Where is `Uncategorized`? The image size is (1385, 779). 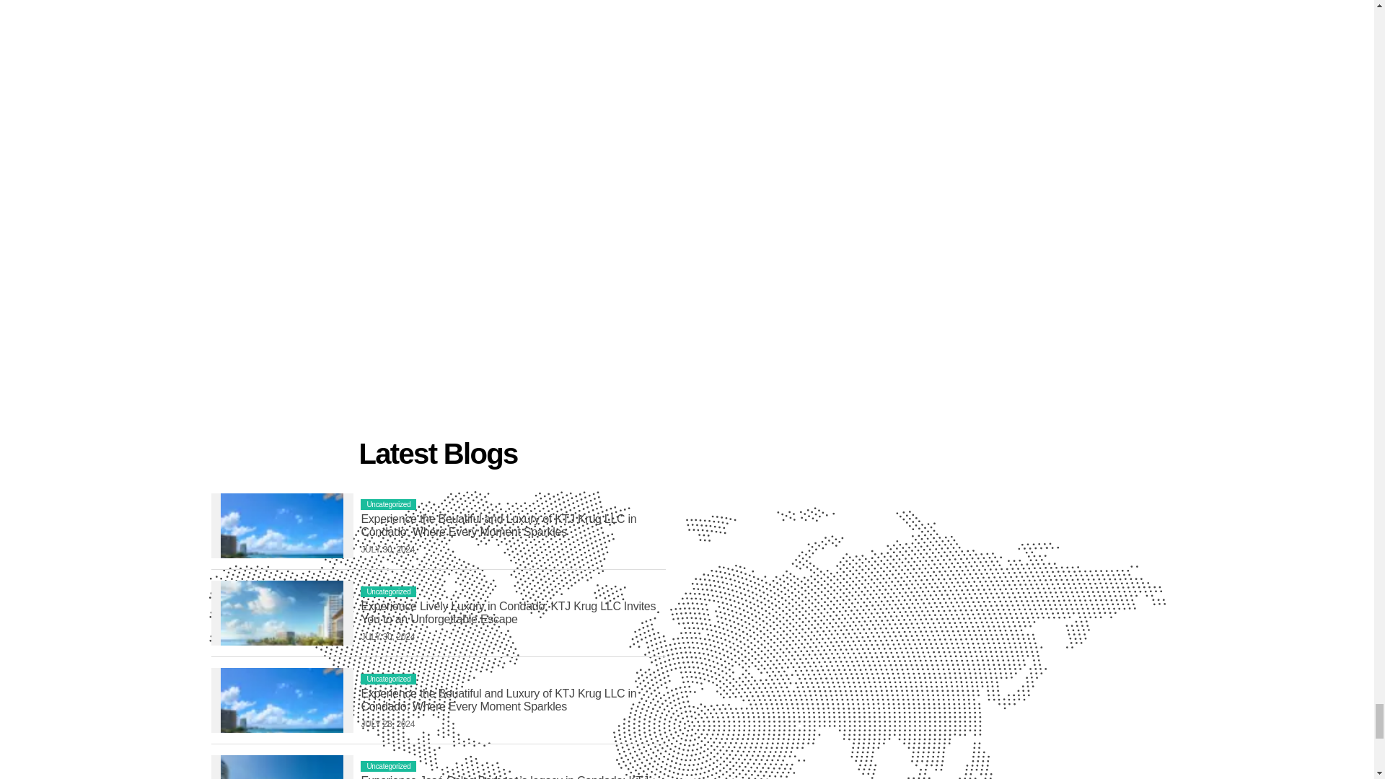 Uncategorized is located at coordinates (388, 766).